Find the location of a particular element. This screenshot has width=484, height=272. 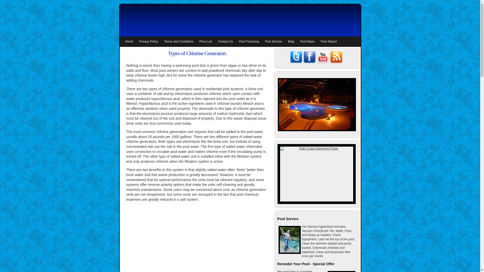

Pool Financing is located at coordinates (249, 41).